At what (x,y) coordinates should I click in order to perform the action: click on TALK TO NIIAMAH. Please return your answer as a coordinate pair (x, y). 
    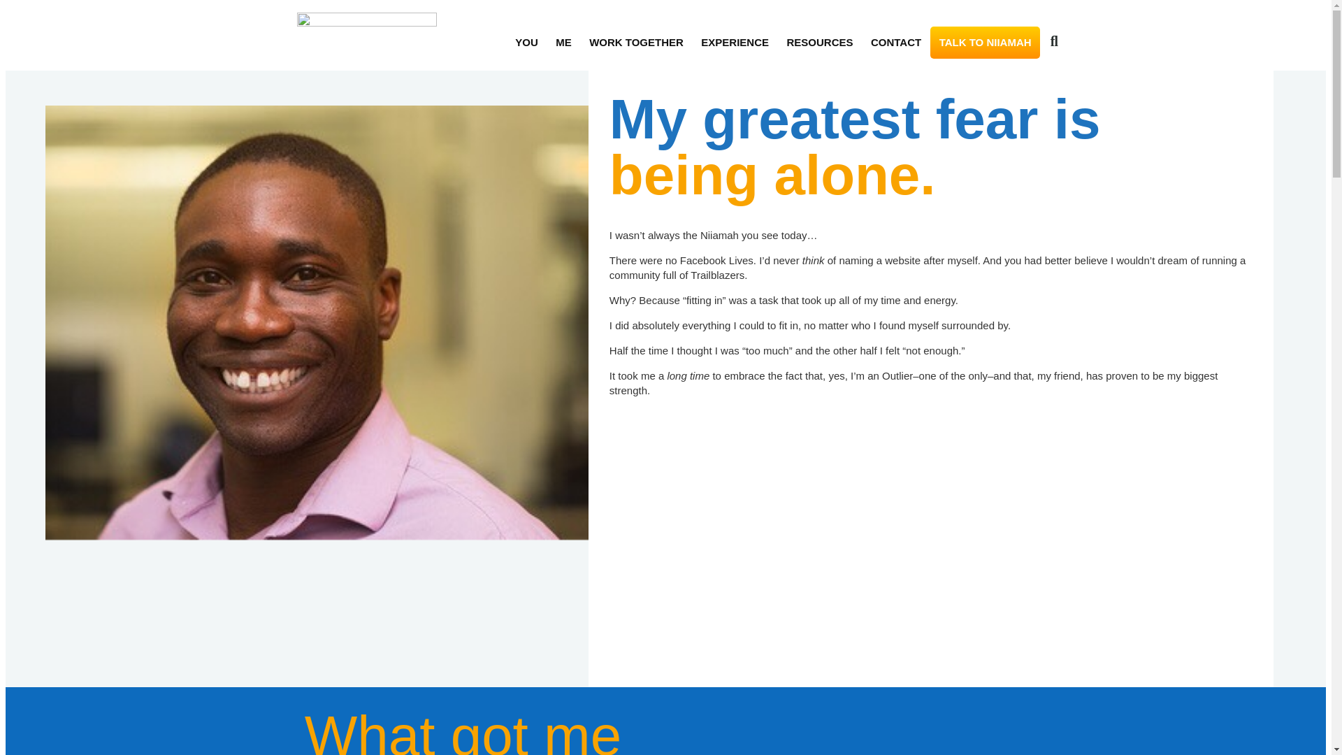
    Looking at the image, I should click on (985, 42).